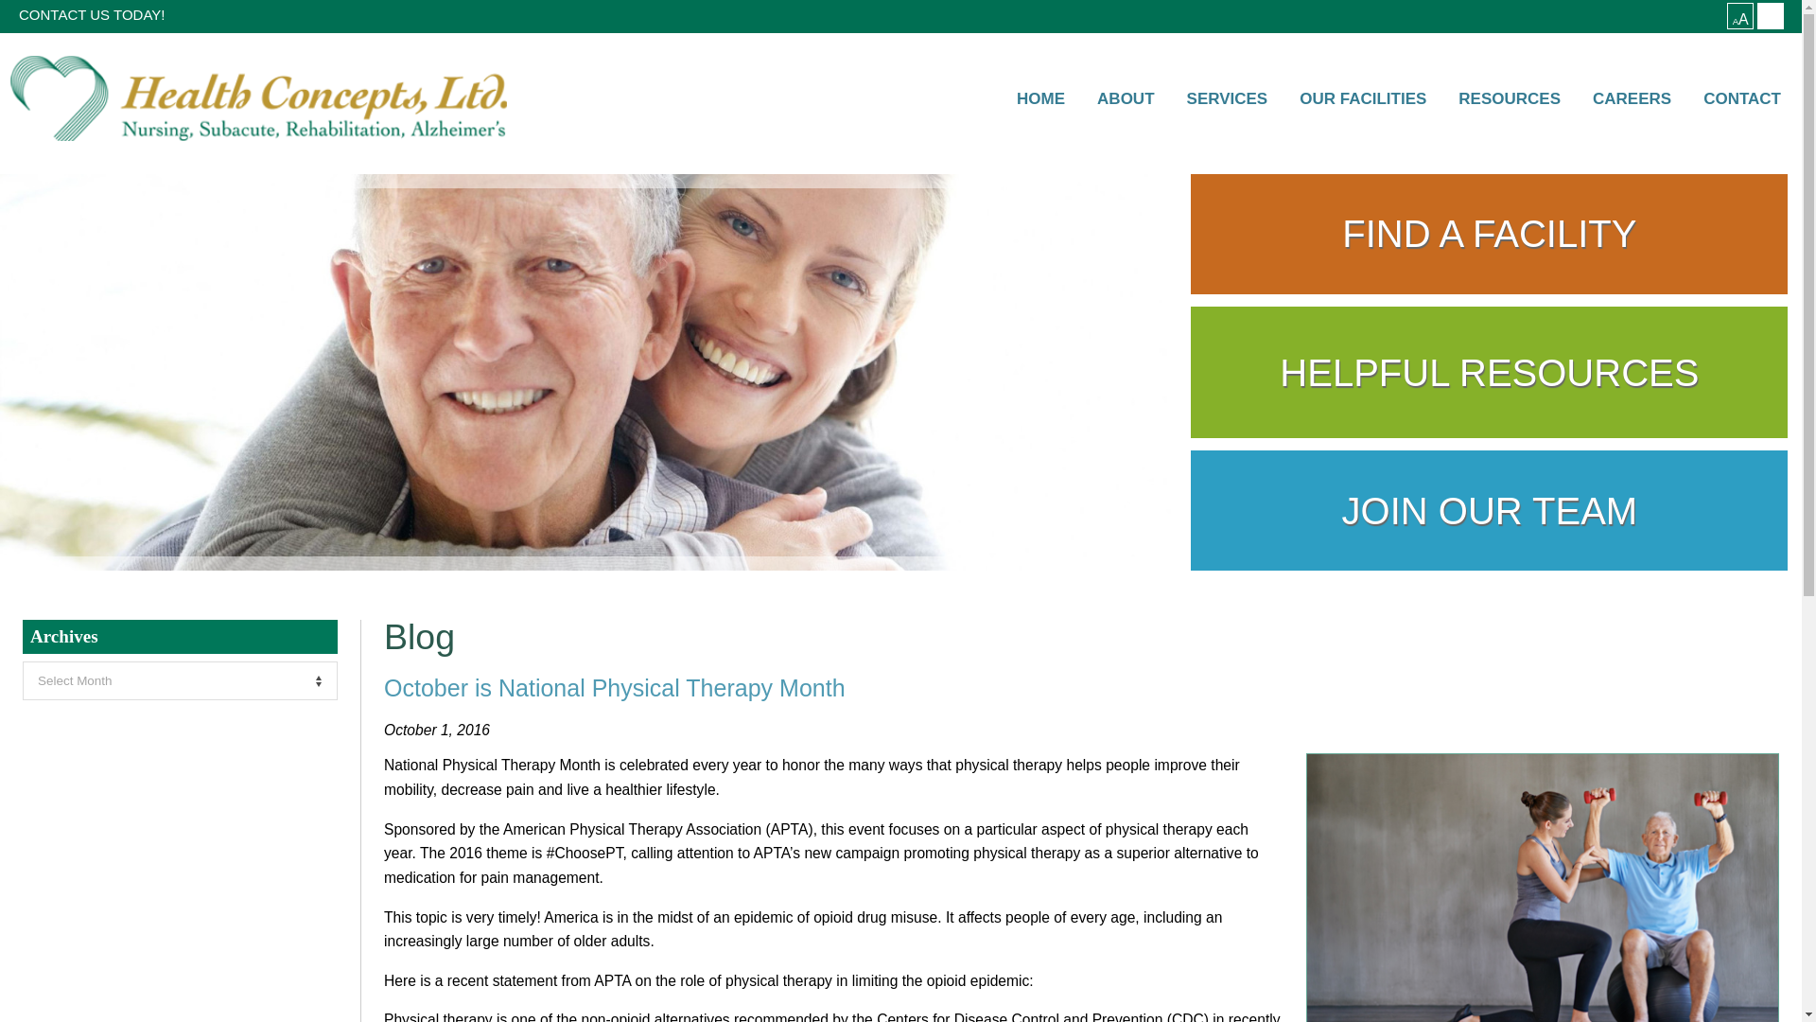 The image size is (1816, 1022). Describe the element at coordinates (1489, 373) in the screenshot. I see `HELPFUL RESOURCES` at that location.